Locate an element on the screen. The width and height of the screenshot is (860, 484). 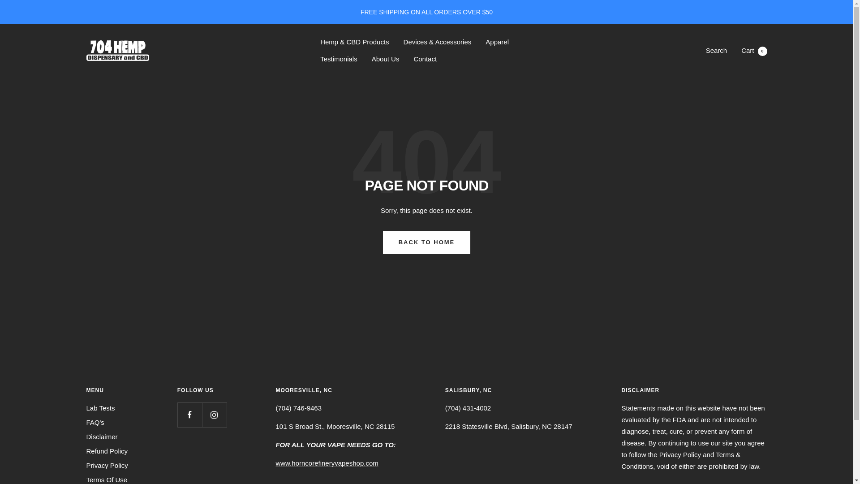
FAQ's is located at coordinates (95, 422).